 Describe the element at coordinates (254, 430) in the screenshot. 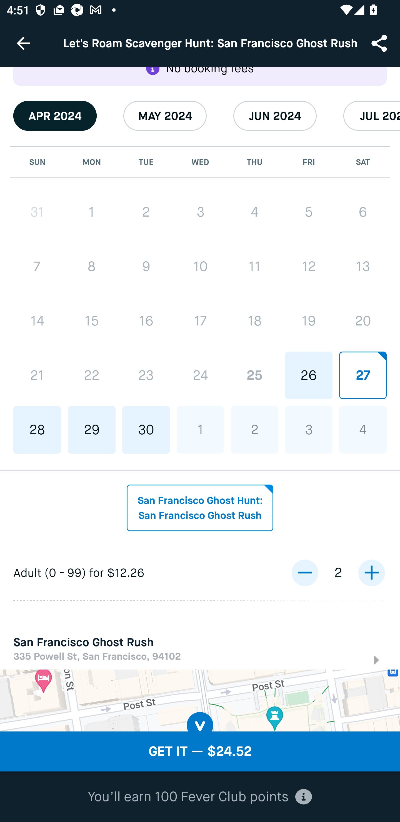

I see `2` at that location.